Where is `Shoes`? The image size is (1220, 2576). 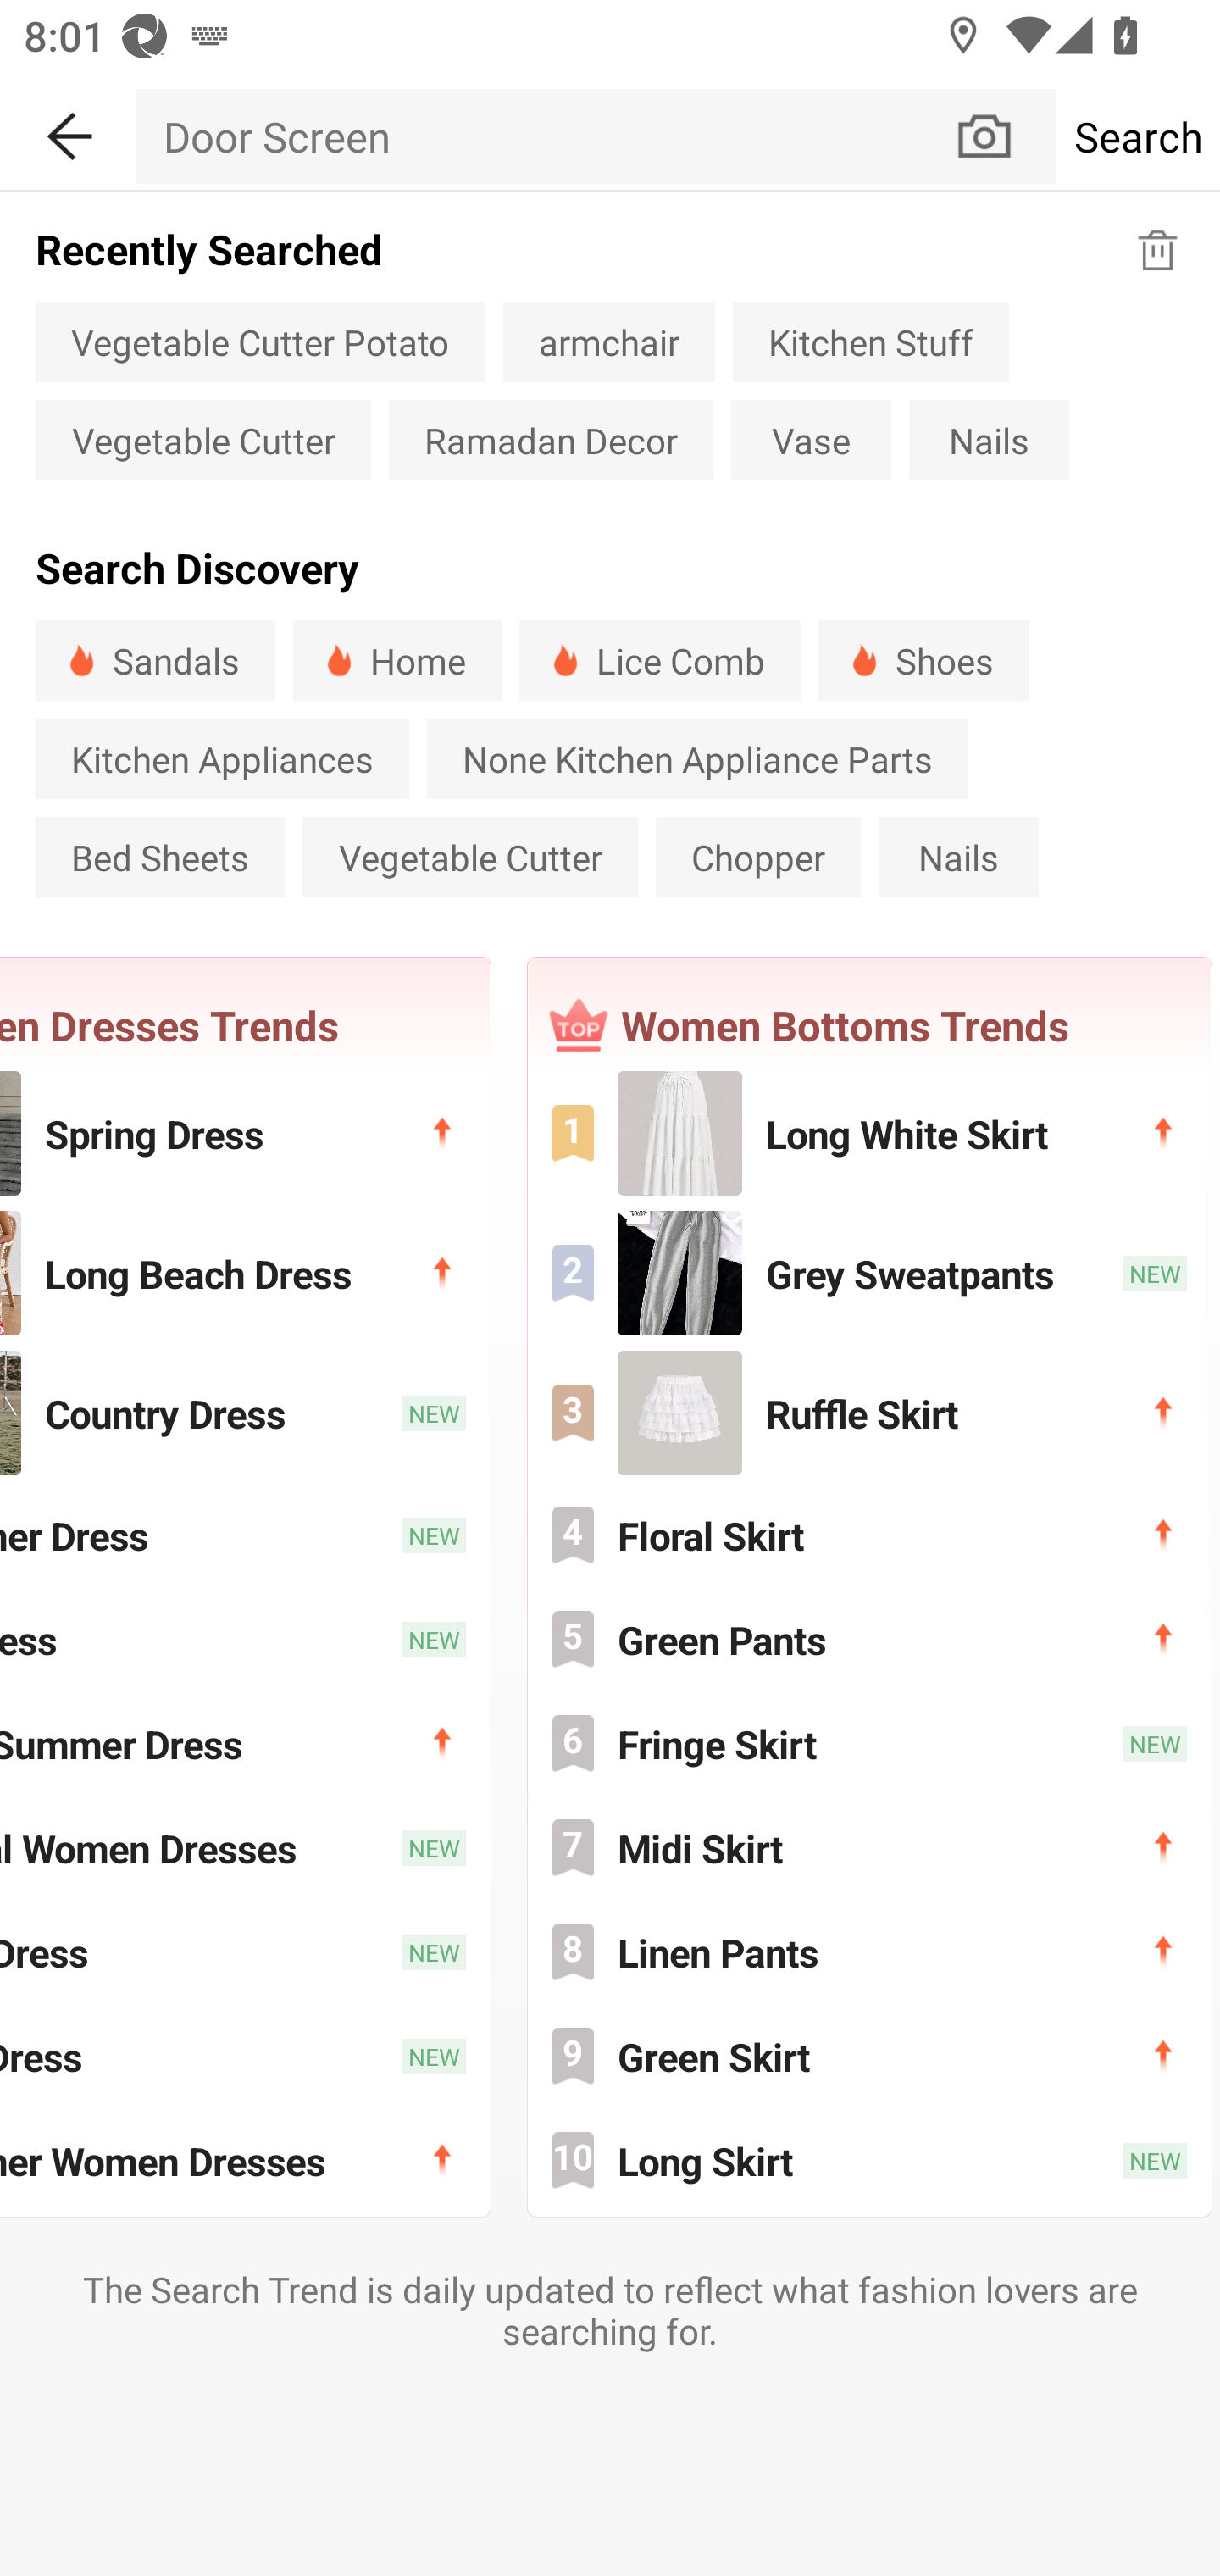
Shoes is located at coordinates (923, 660).